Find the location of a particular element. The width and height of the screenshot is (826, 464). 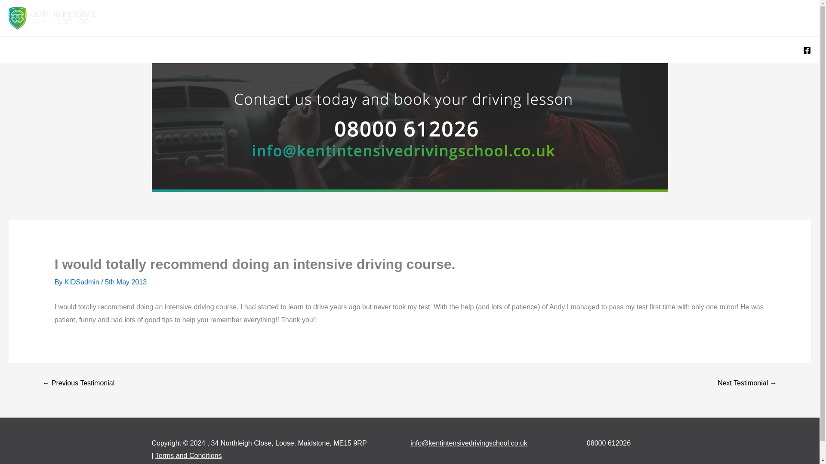

Home is located at coordinates (334, 18).